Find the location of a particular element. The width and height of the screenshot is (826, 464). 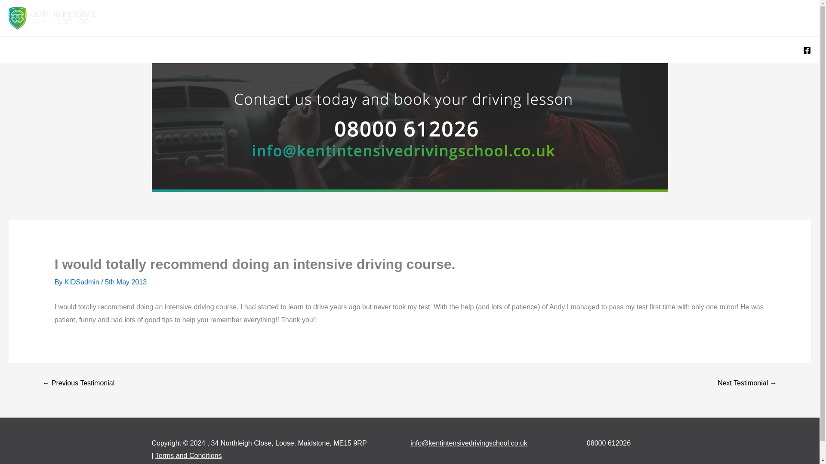

Home is located at coordinates (334, 18).